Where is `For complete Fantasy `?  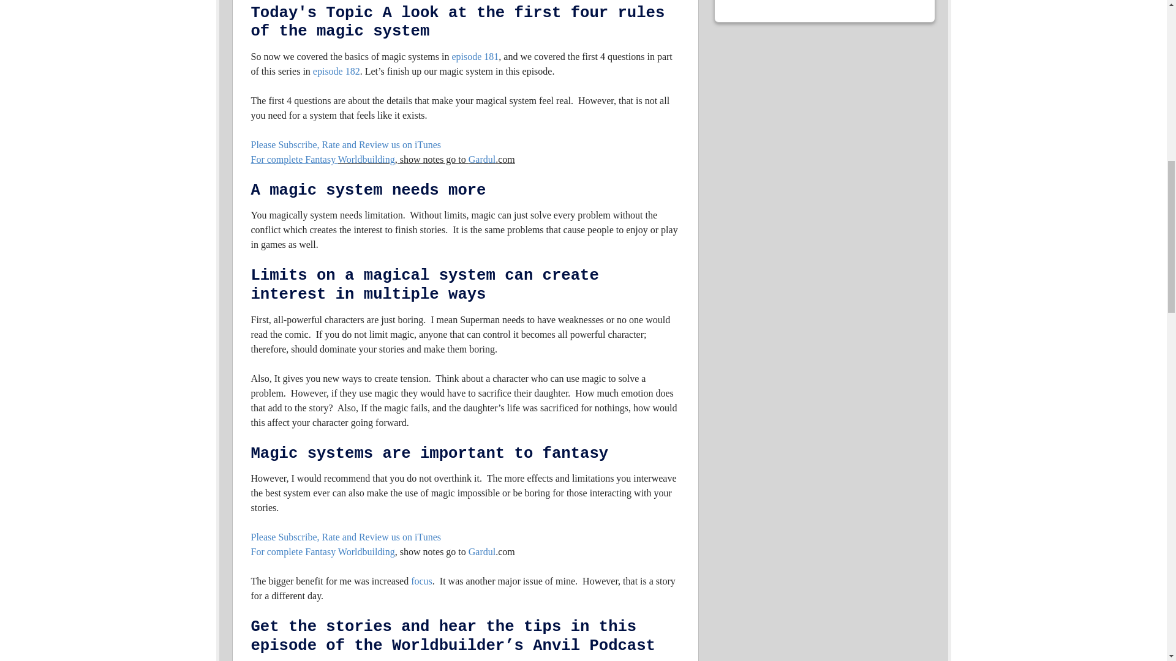 For complete Fantasy  is located at coordinates (295, 552).